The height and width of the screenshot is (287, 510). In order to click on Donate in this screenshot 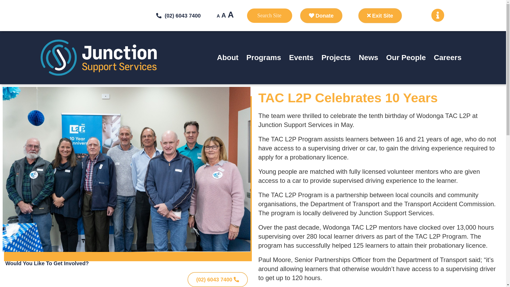, I will do `click(321, 15)`.